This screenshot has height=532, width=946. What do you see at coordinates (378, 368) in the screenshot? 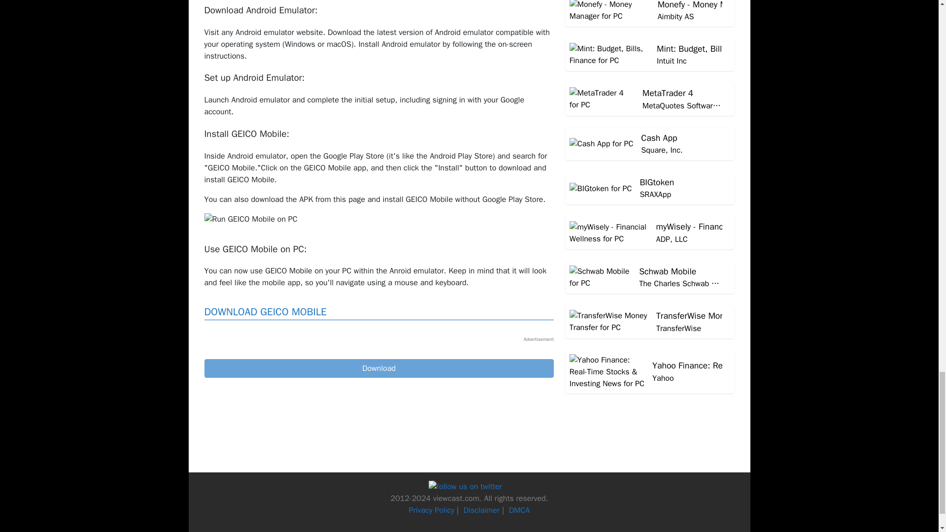
I see `Download` at bounding box center [378, 368].